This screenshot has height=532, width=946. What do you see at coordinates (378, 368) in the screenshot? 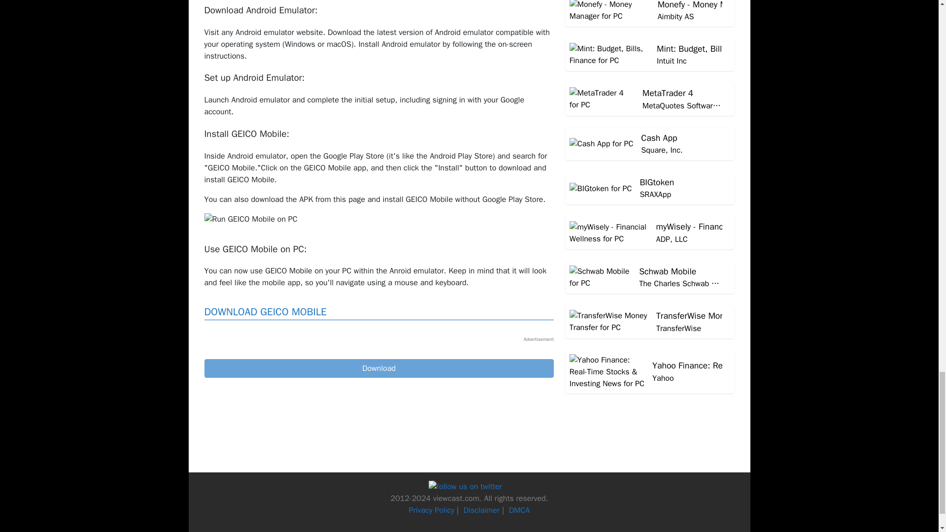
I see `Download` at bounding box center [378, 368].